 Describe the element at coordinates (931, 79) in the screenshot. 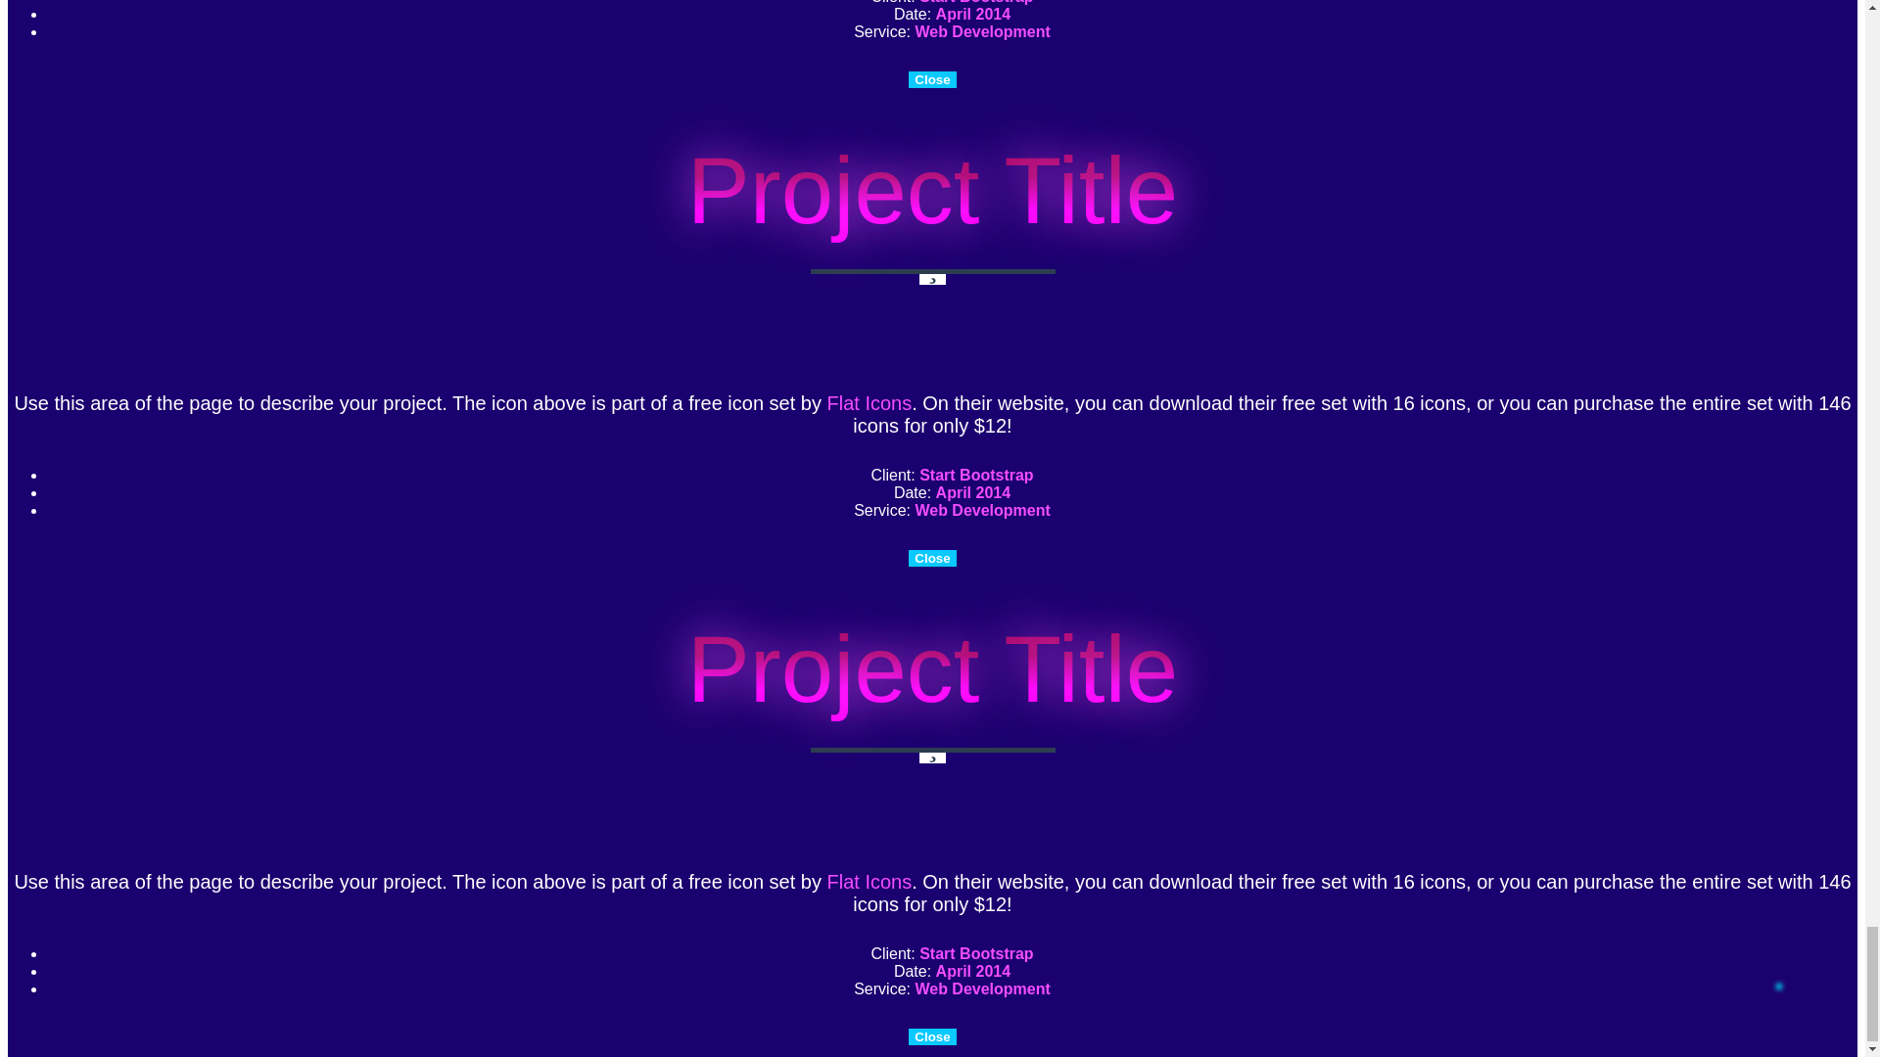

I see `Close` at that location.